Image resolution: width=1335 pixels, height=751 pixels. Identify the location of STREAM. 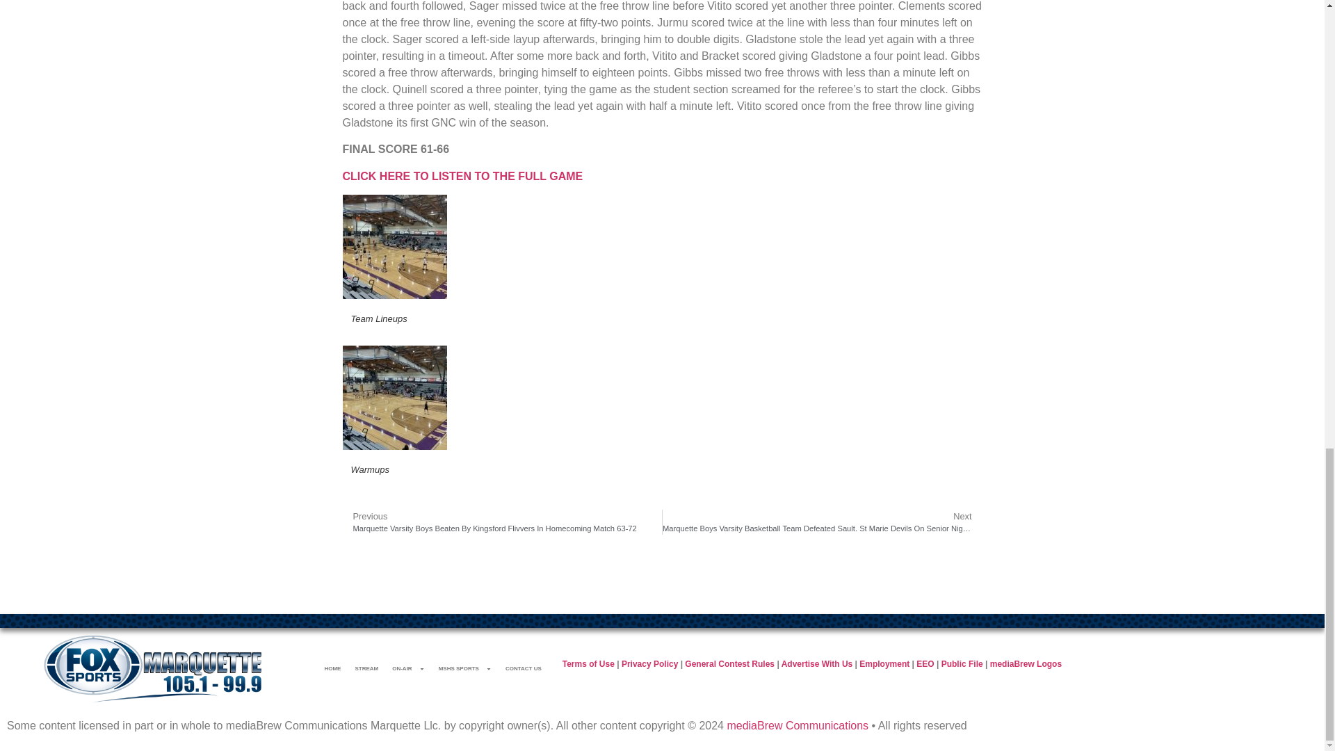
(366, 668).